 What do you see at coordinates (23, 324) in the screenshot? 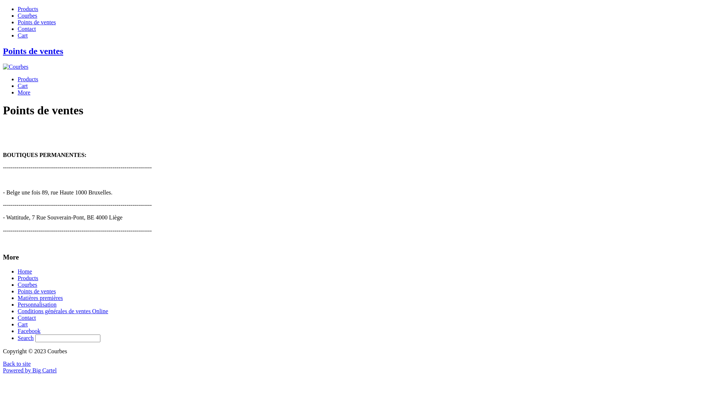
I see `Cart` at bounding box center [23, 324].